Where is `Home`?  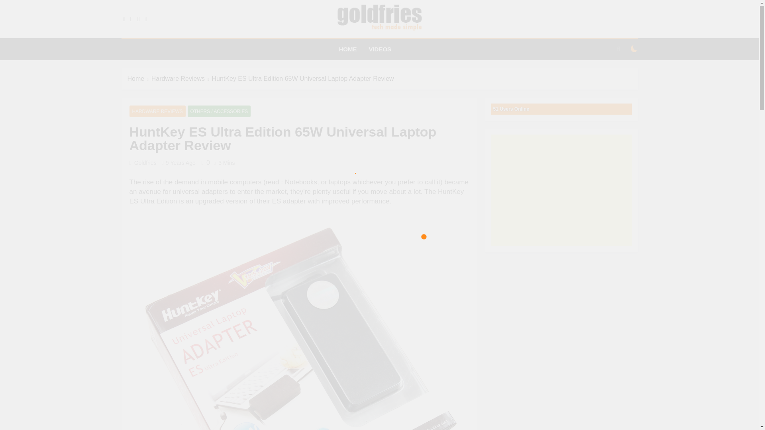
Home is located at coordinates (139, 78).